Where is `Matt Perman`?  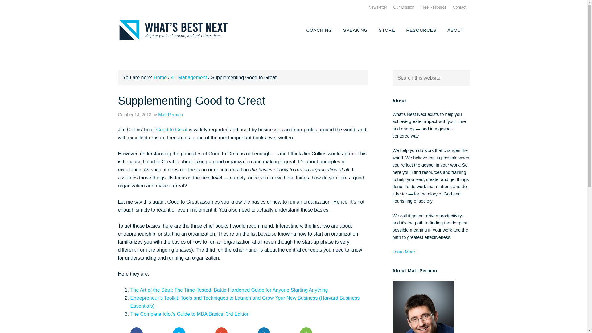 Matt Perman is located at coordinates (170, 115).